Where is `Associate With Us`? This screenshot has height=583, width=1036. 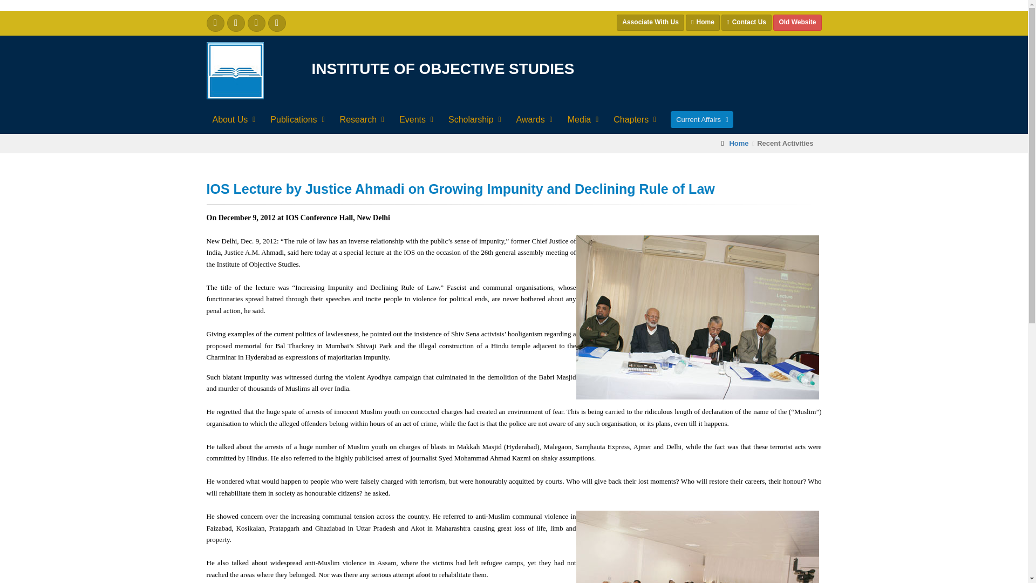 Associate With Us is located at coordinates (650, 23).